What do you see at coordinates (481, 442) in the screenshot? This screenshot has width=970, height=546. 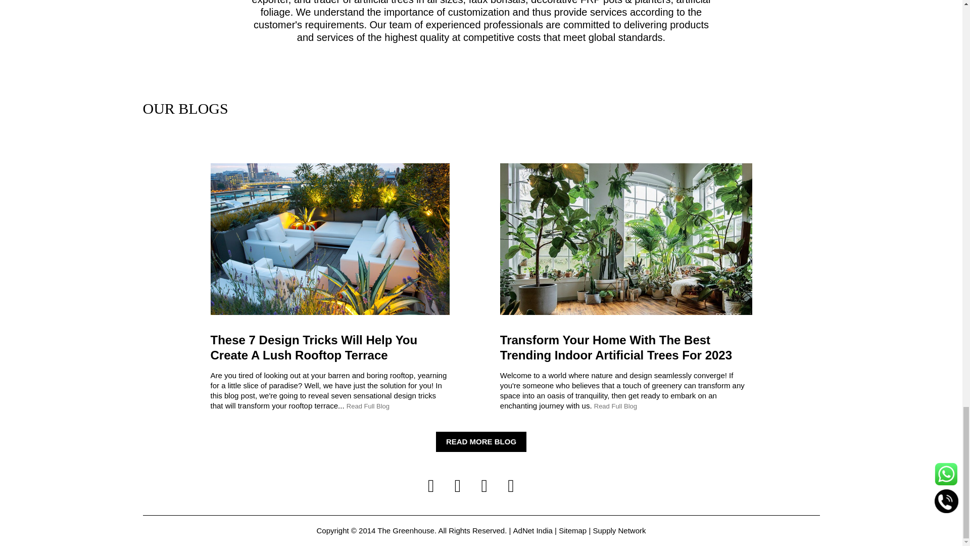 I see `READ MORE BLOG` at bounding box center [481, 442].